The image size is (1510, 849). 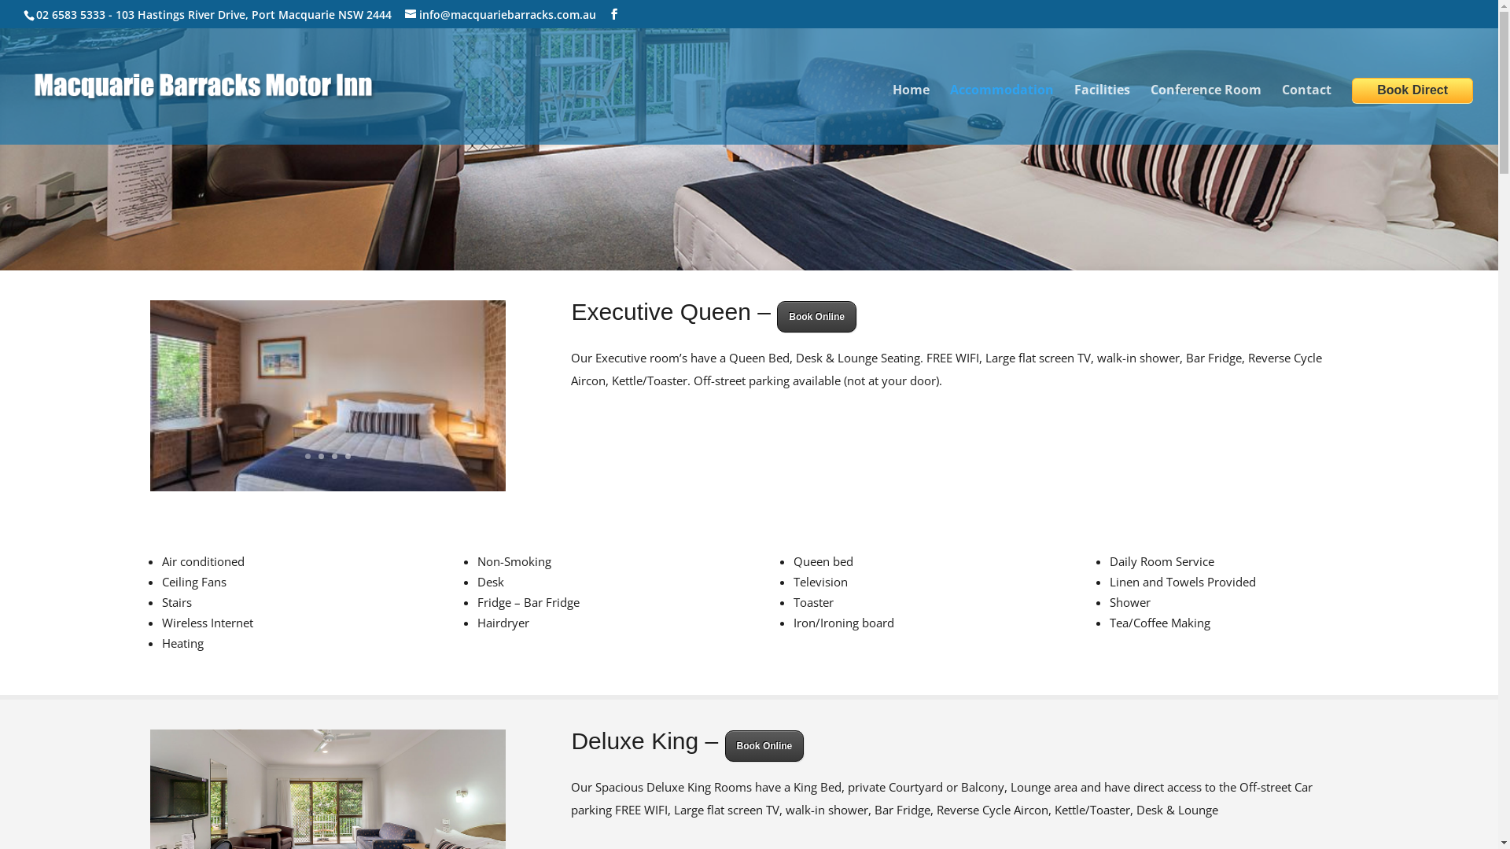 What do you see at coordinates (1002, 115) in the screenshot?
I see `Accommodation` at bounding box center [1002, 115].